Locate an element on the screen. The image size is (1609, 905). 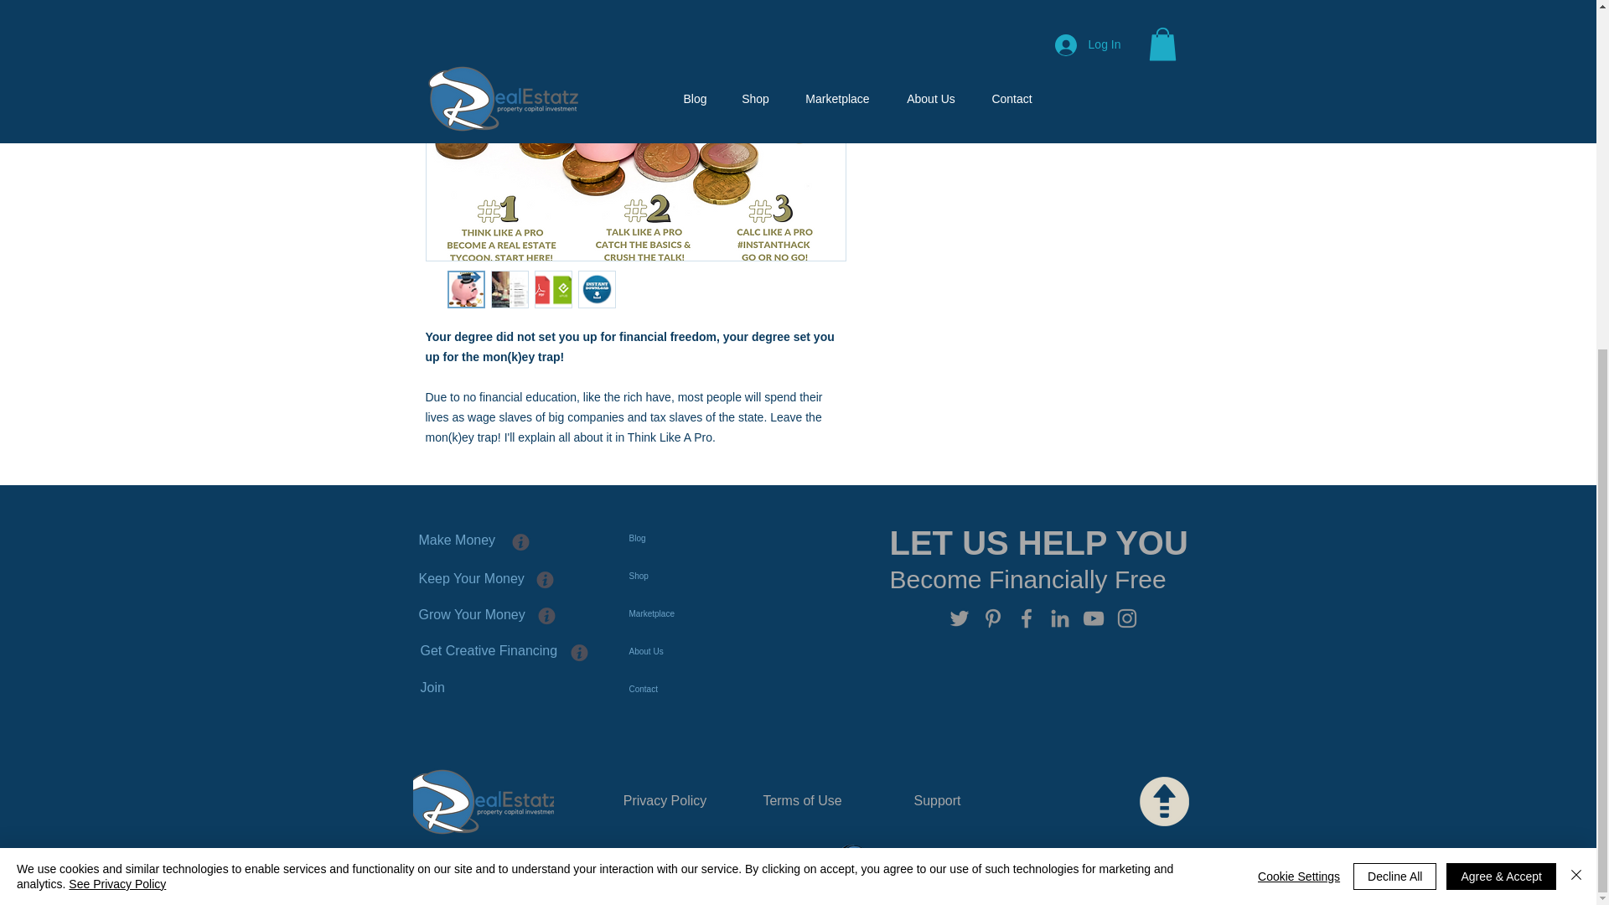
Join is located at coordinates (458, 688).